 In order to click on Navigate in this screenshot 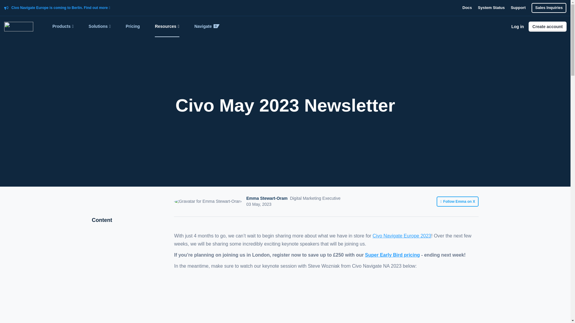, I will do `click(207, 27)`.